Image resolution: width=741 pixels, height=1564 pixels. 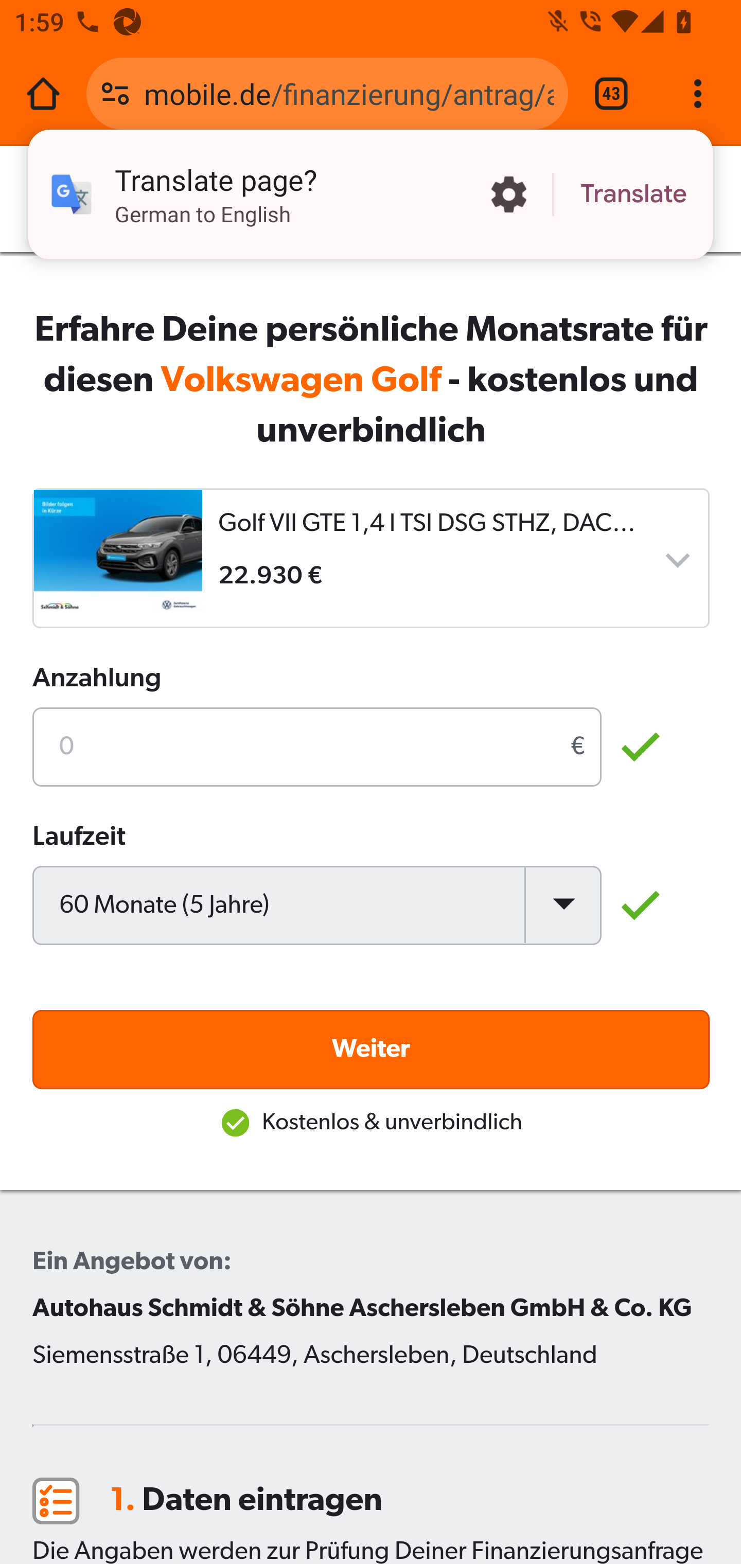 What do you see at coordinates (317, 904) in the screenshot?
I see `60 Monate (5 Jahre)` at bounding box center [317, 904].